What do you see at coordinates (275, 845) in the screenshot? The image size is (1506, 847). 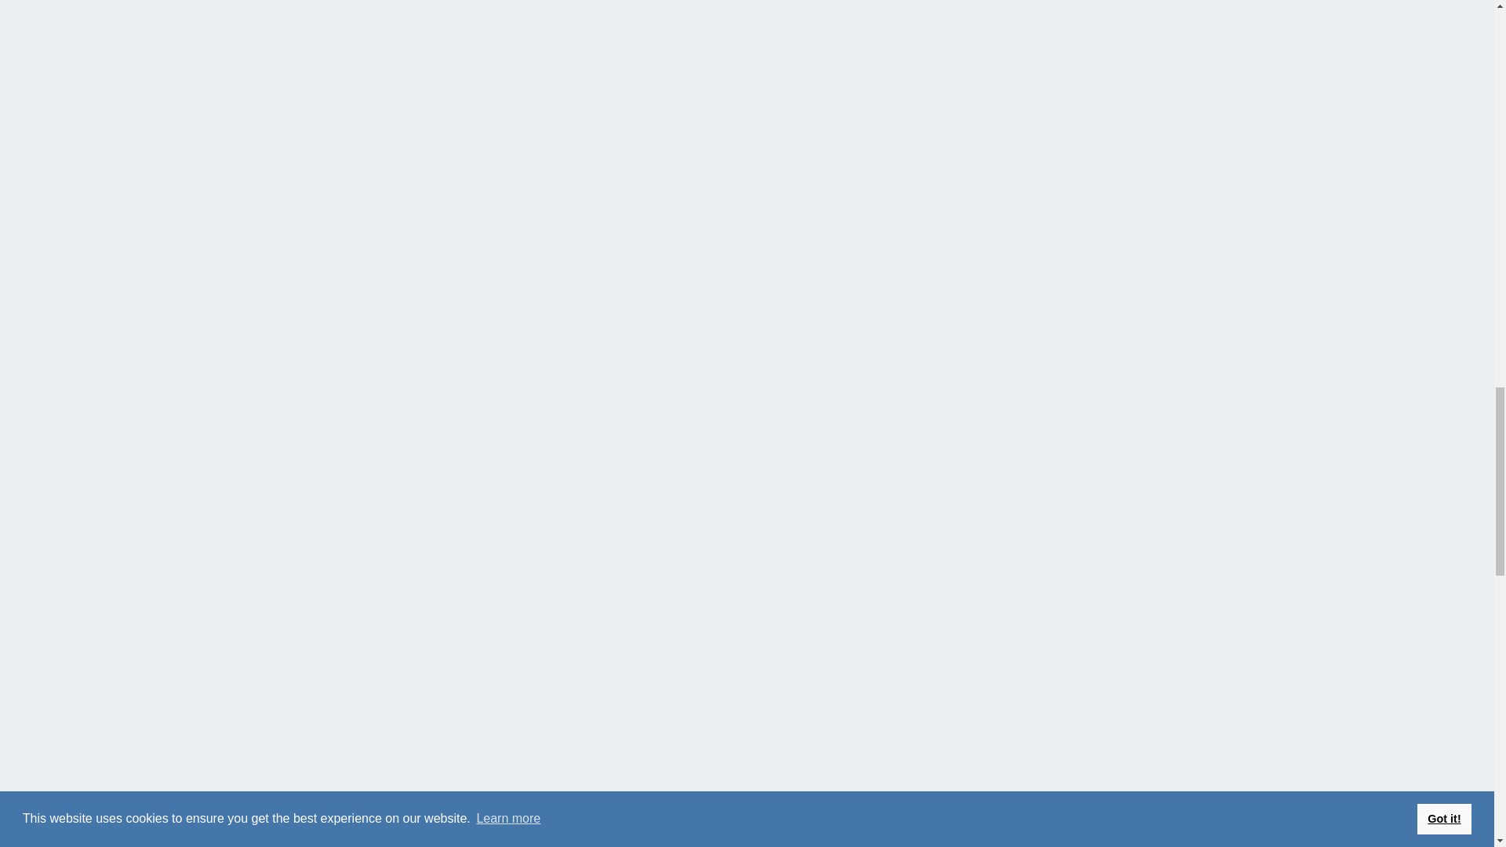 I see `3rd party ad content` at bounding box center [275, 845].